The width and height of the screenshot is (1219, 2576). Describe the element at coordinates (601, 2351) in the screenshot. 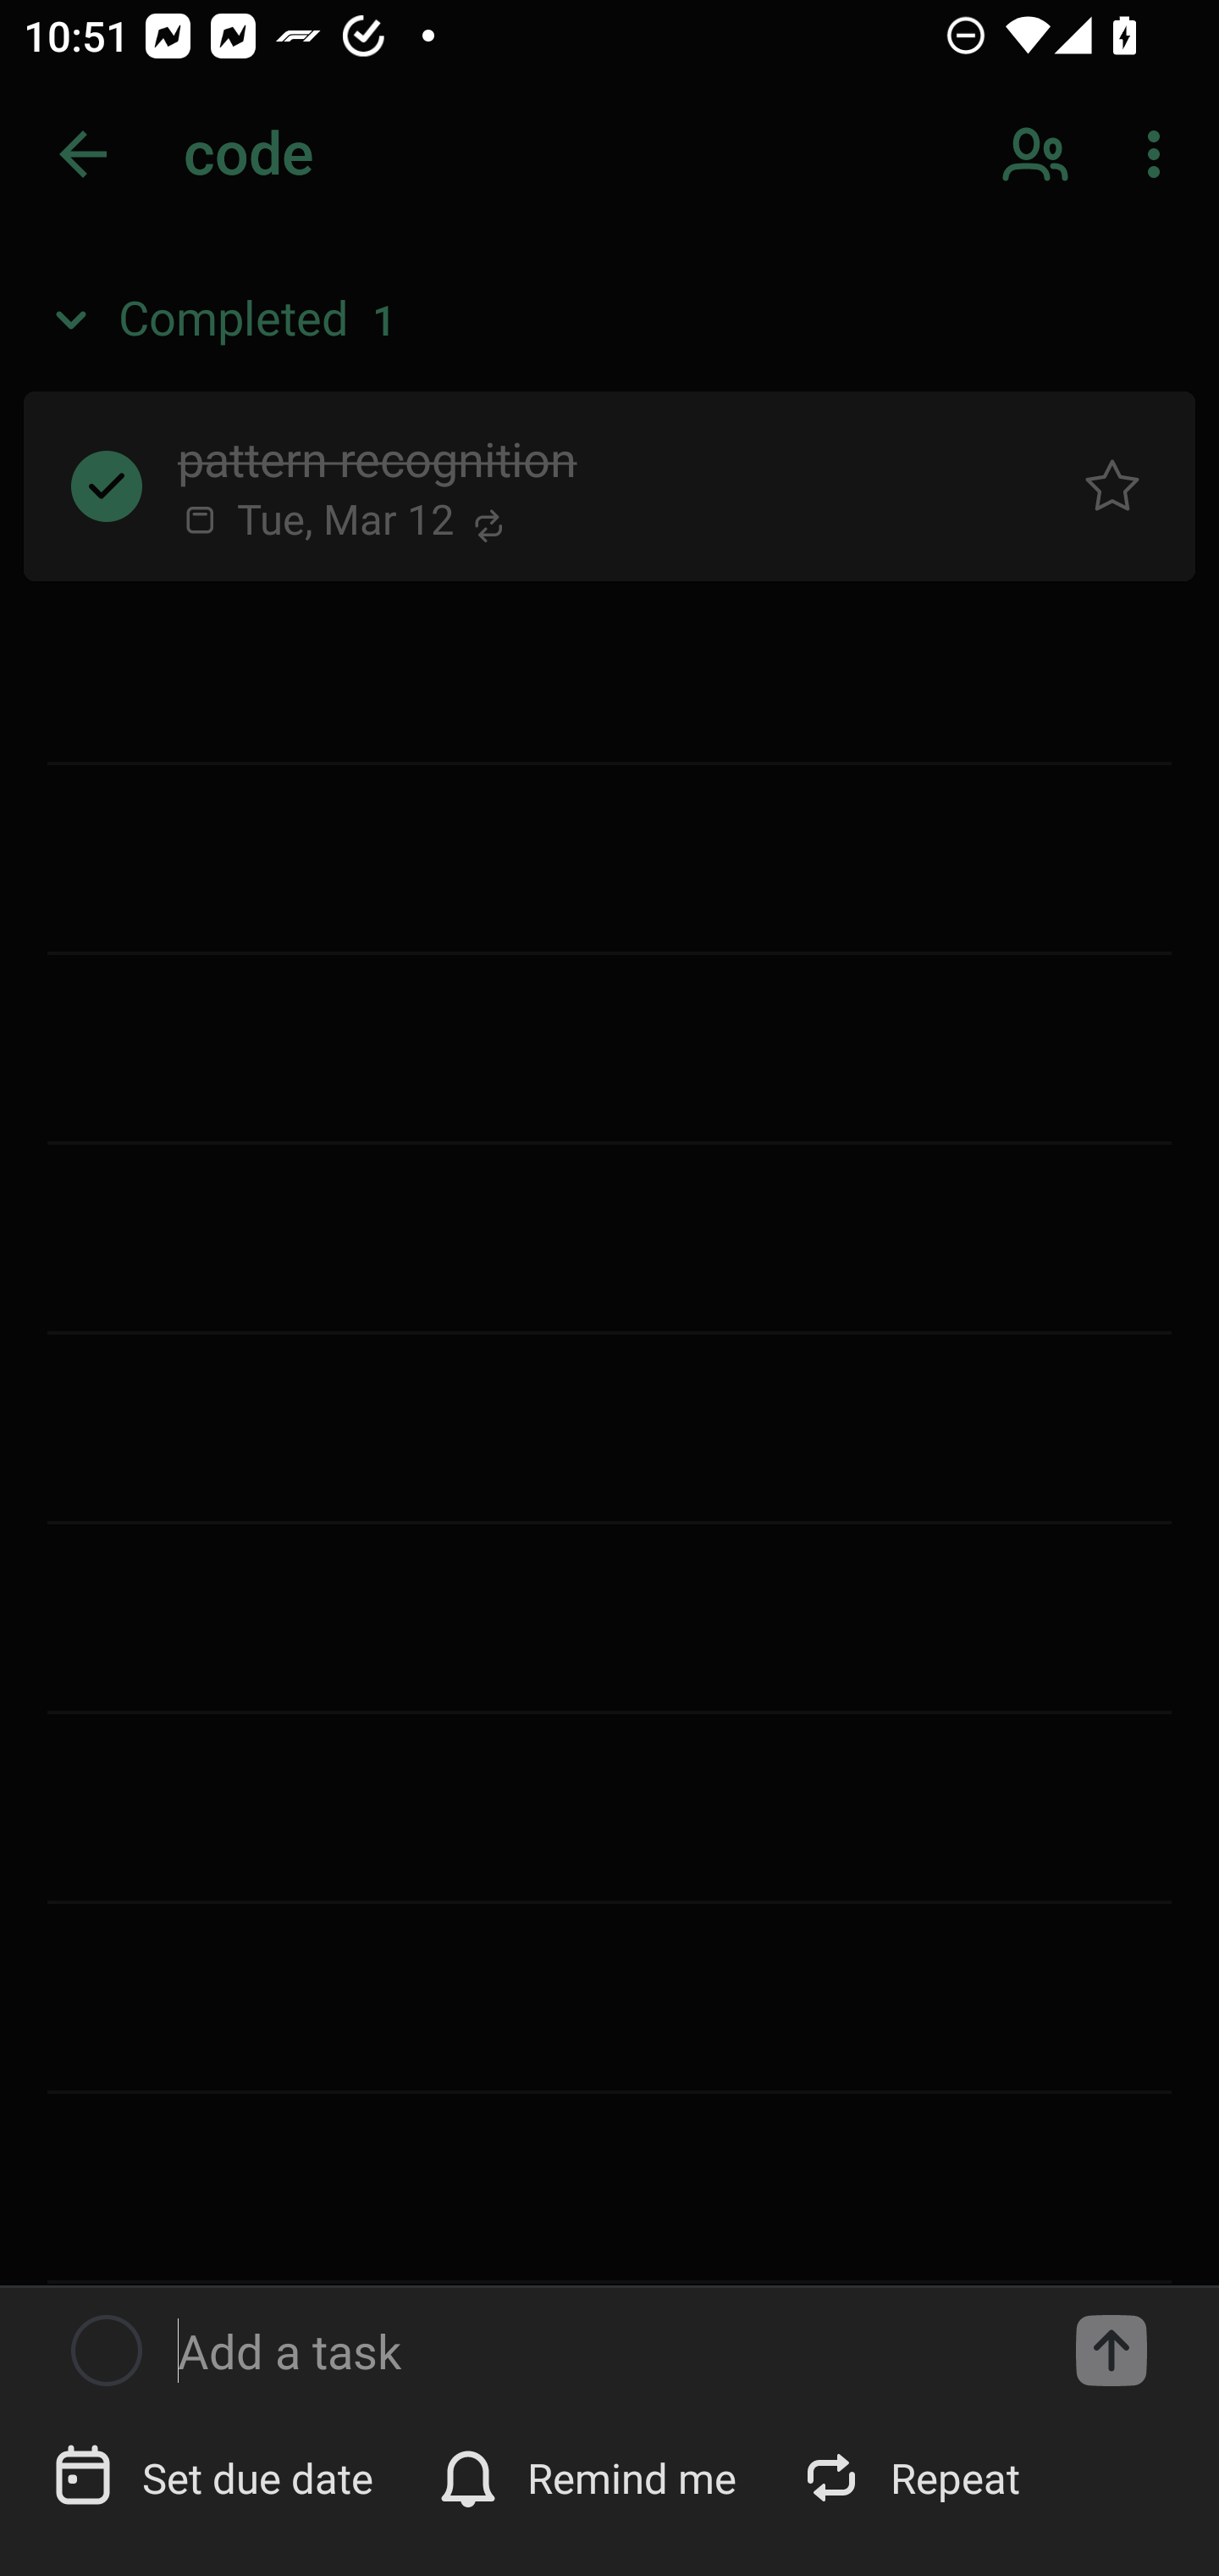

I see `Add a task` at that location.